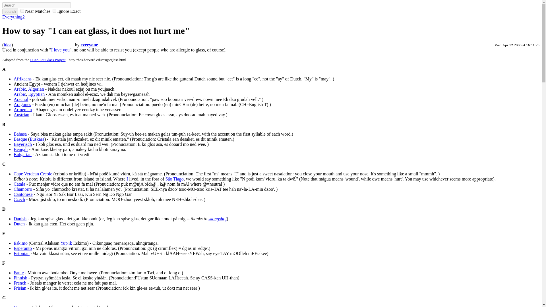  Describe the element at coordinates (21, 99) in the screenshot. I see `Aracnol` at that location.